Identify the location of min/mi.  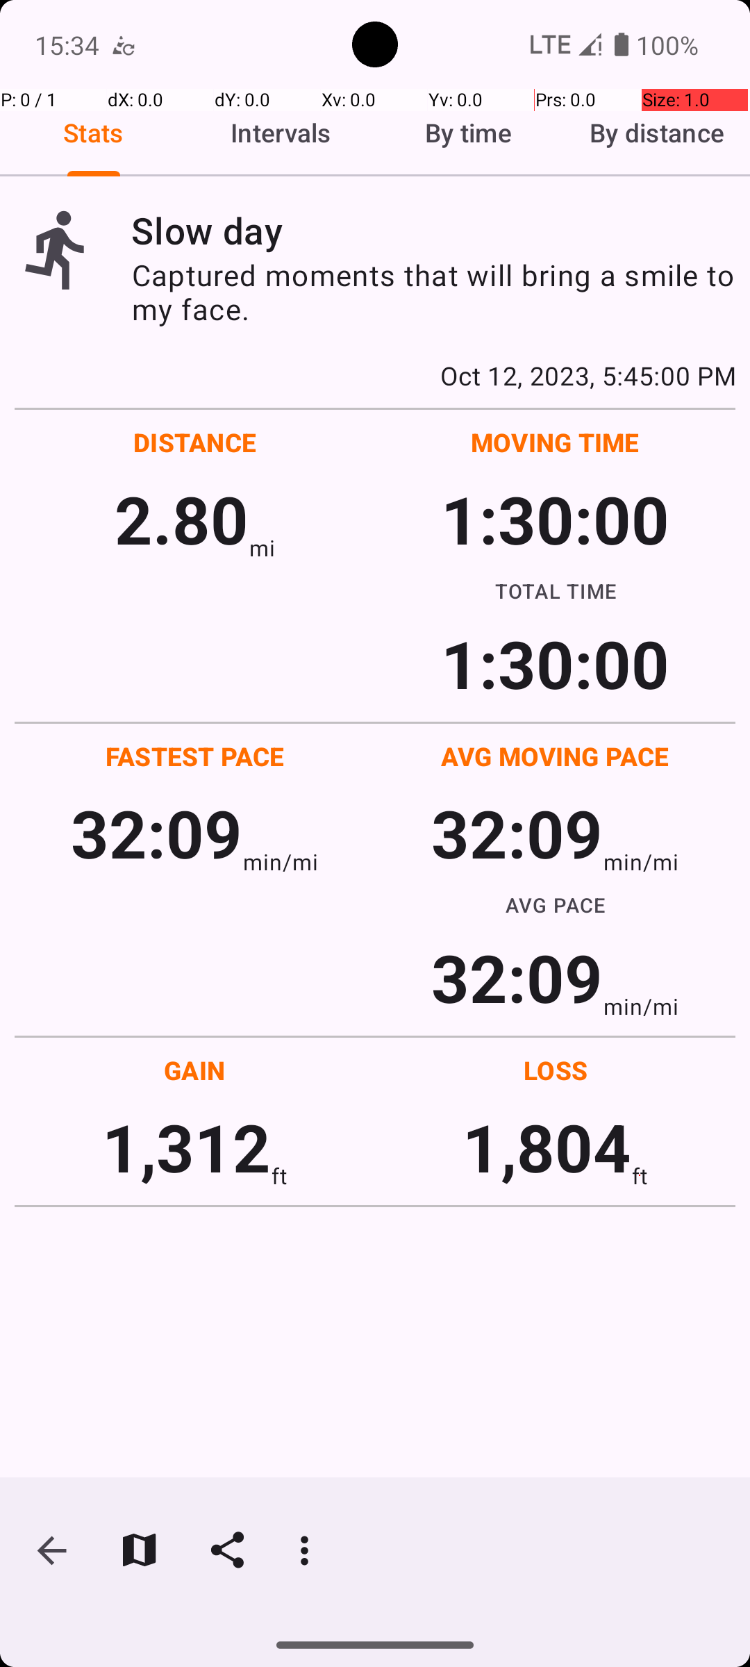
(281, 861).